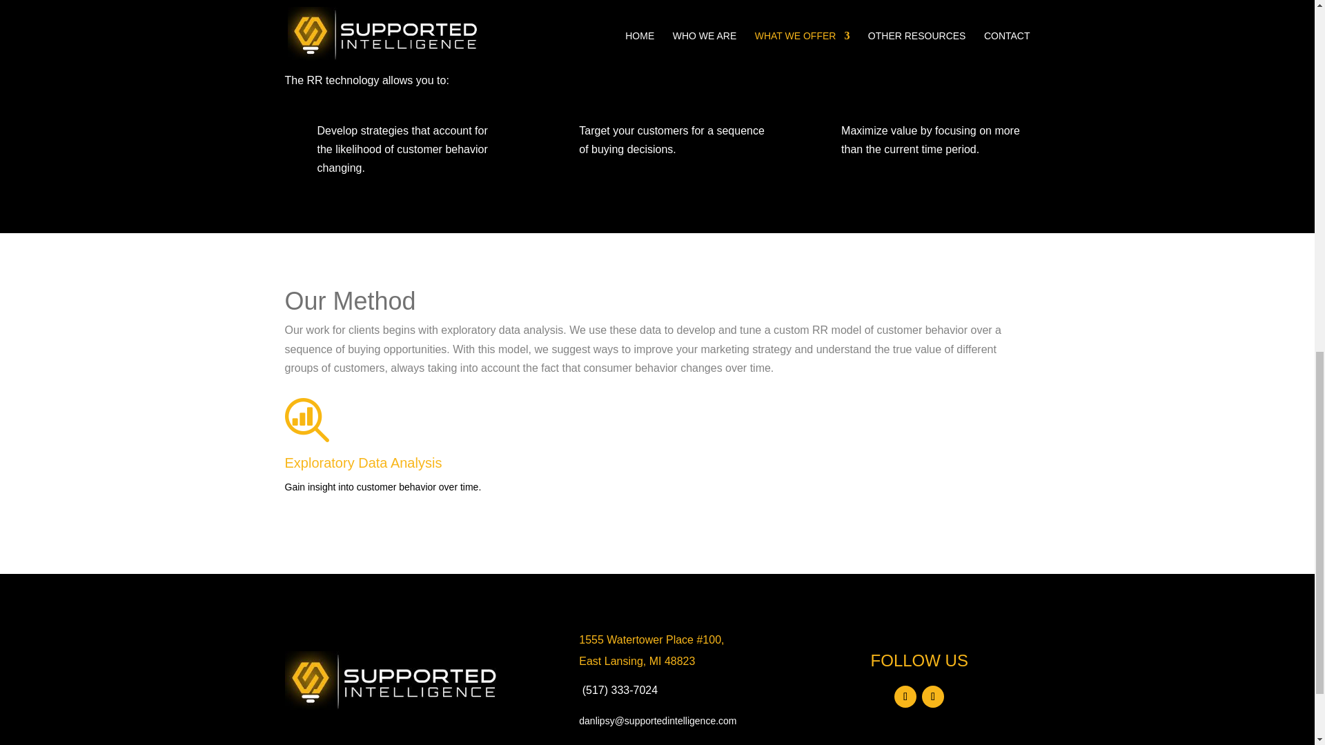 This screenshot has height=745, width=1325. What do you see at coordinates (905, 697) in the screenshot?
I see `Follow on Facebook` at bounding box center [905, 697].